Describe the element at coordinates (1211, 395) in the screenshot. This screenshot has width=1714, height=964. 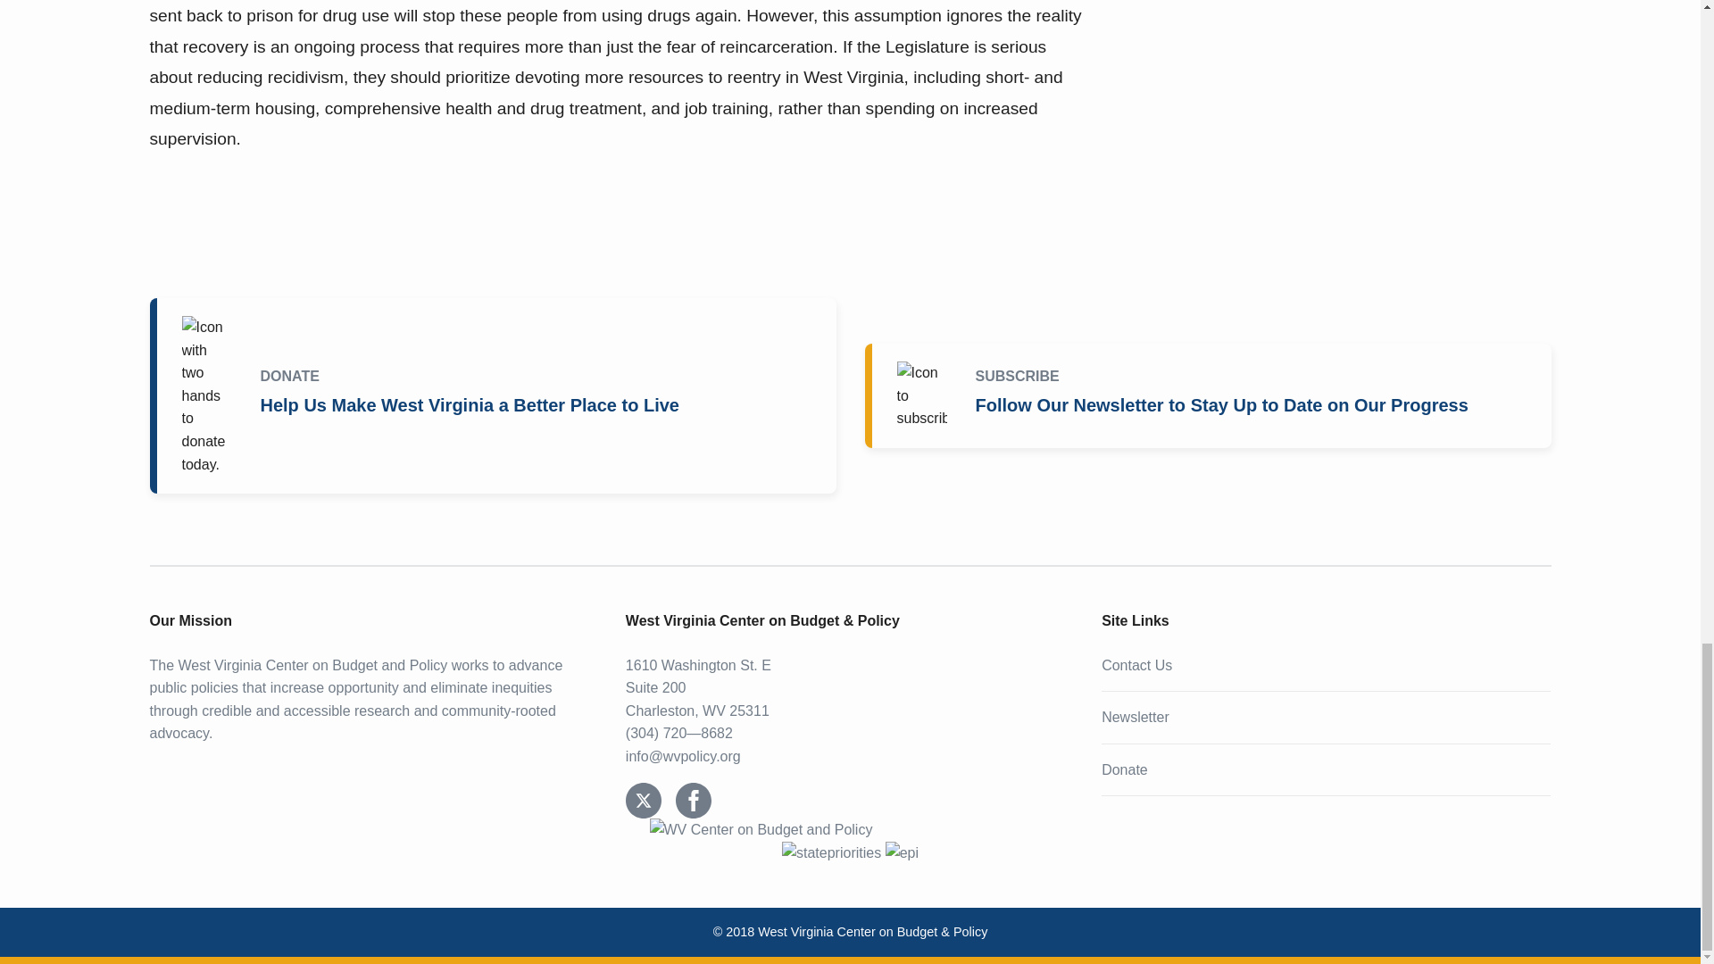
I see `Subscribe Today!` at that location.